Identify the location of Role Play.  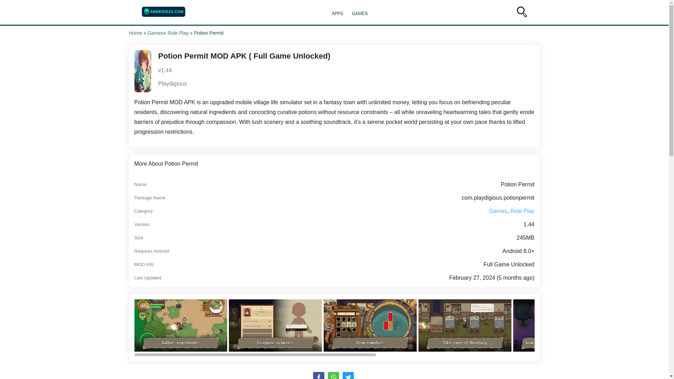
(178, 33).